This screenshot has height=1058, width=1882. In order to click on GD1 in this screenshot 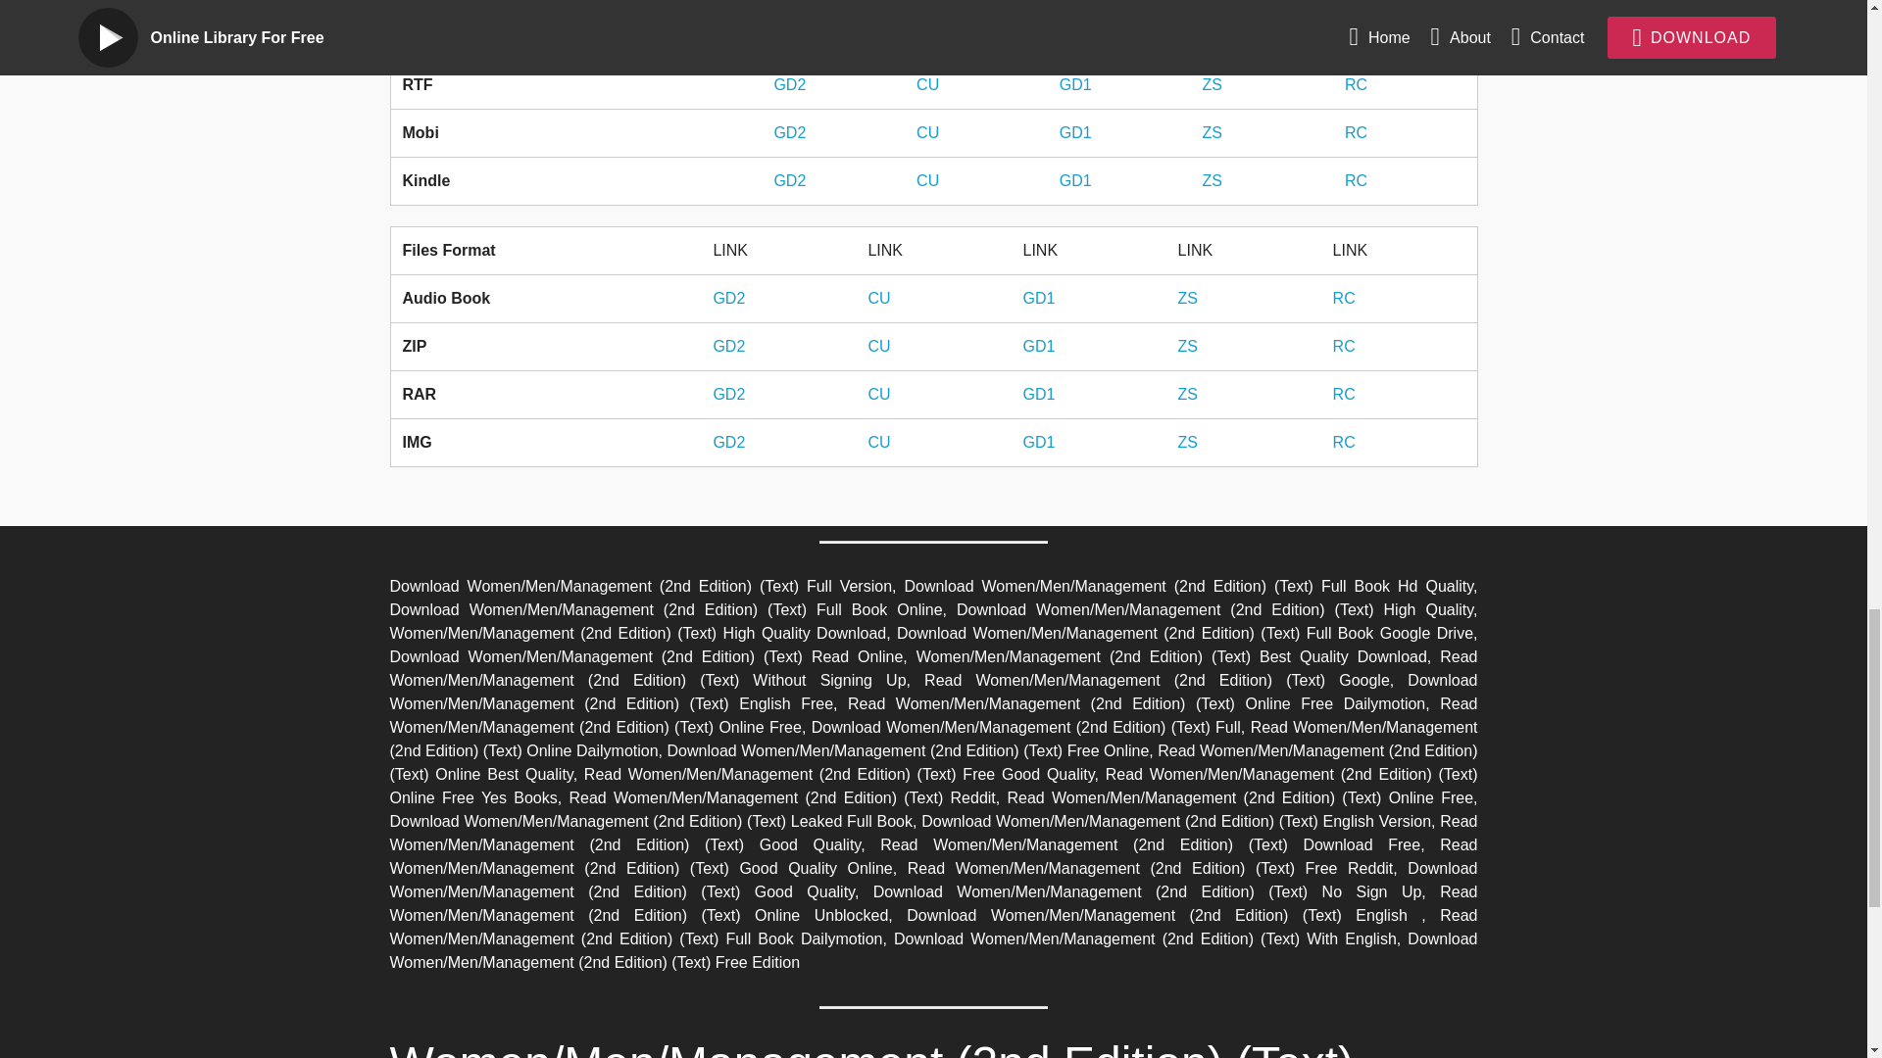, I will do `click(1074, 132)`.